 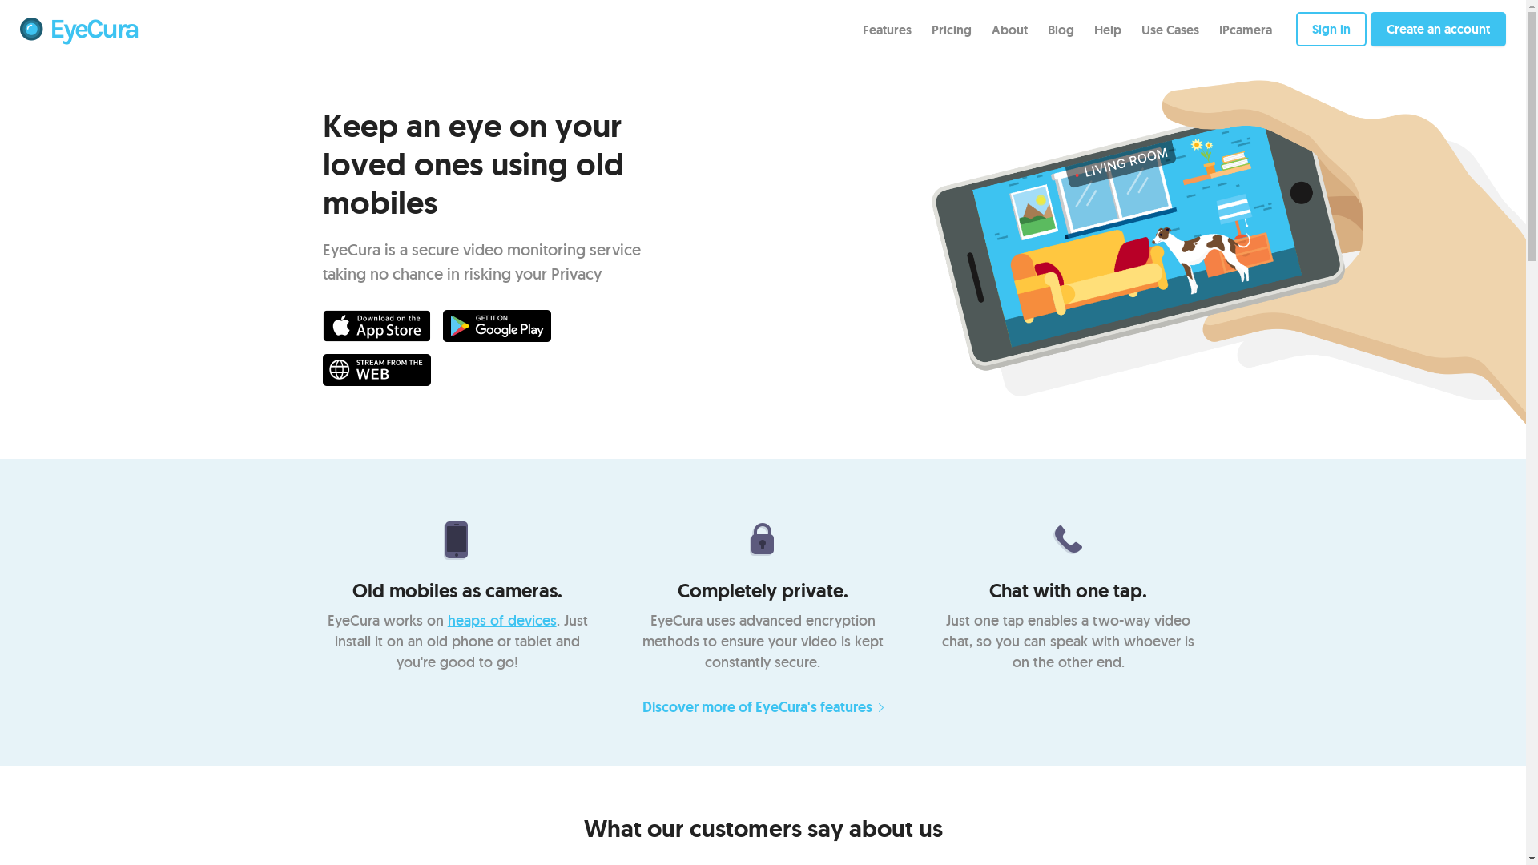 I want to click on Pricing, so click(x=952, y=29).